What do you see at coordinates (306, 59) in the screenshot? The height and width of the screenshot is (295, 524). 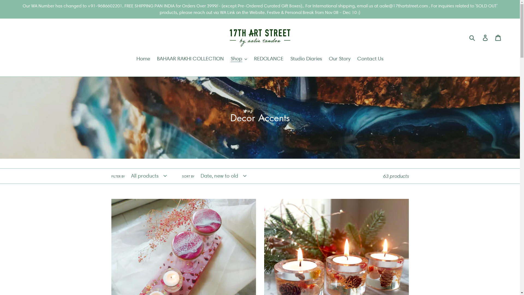 I see `Studio Diaries` at bounding box center [306, 59].